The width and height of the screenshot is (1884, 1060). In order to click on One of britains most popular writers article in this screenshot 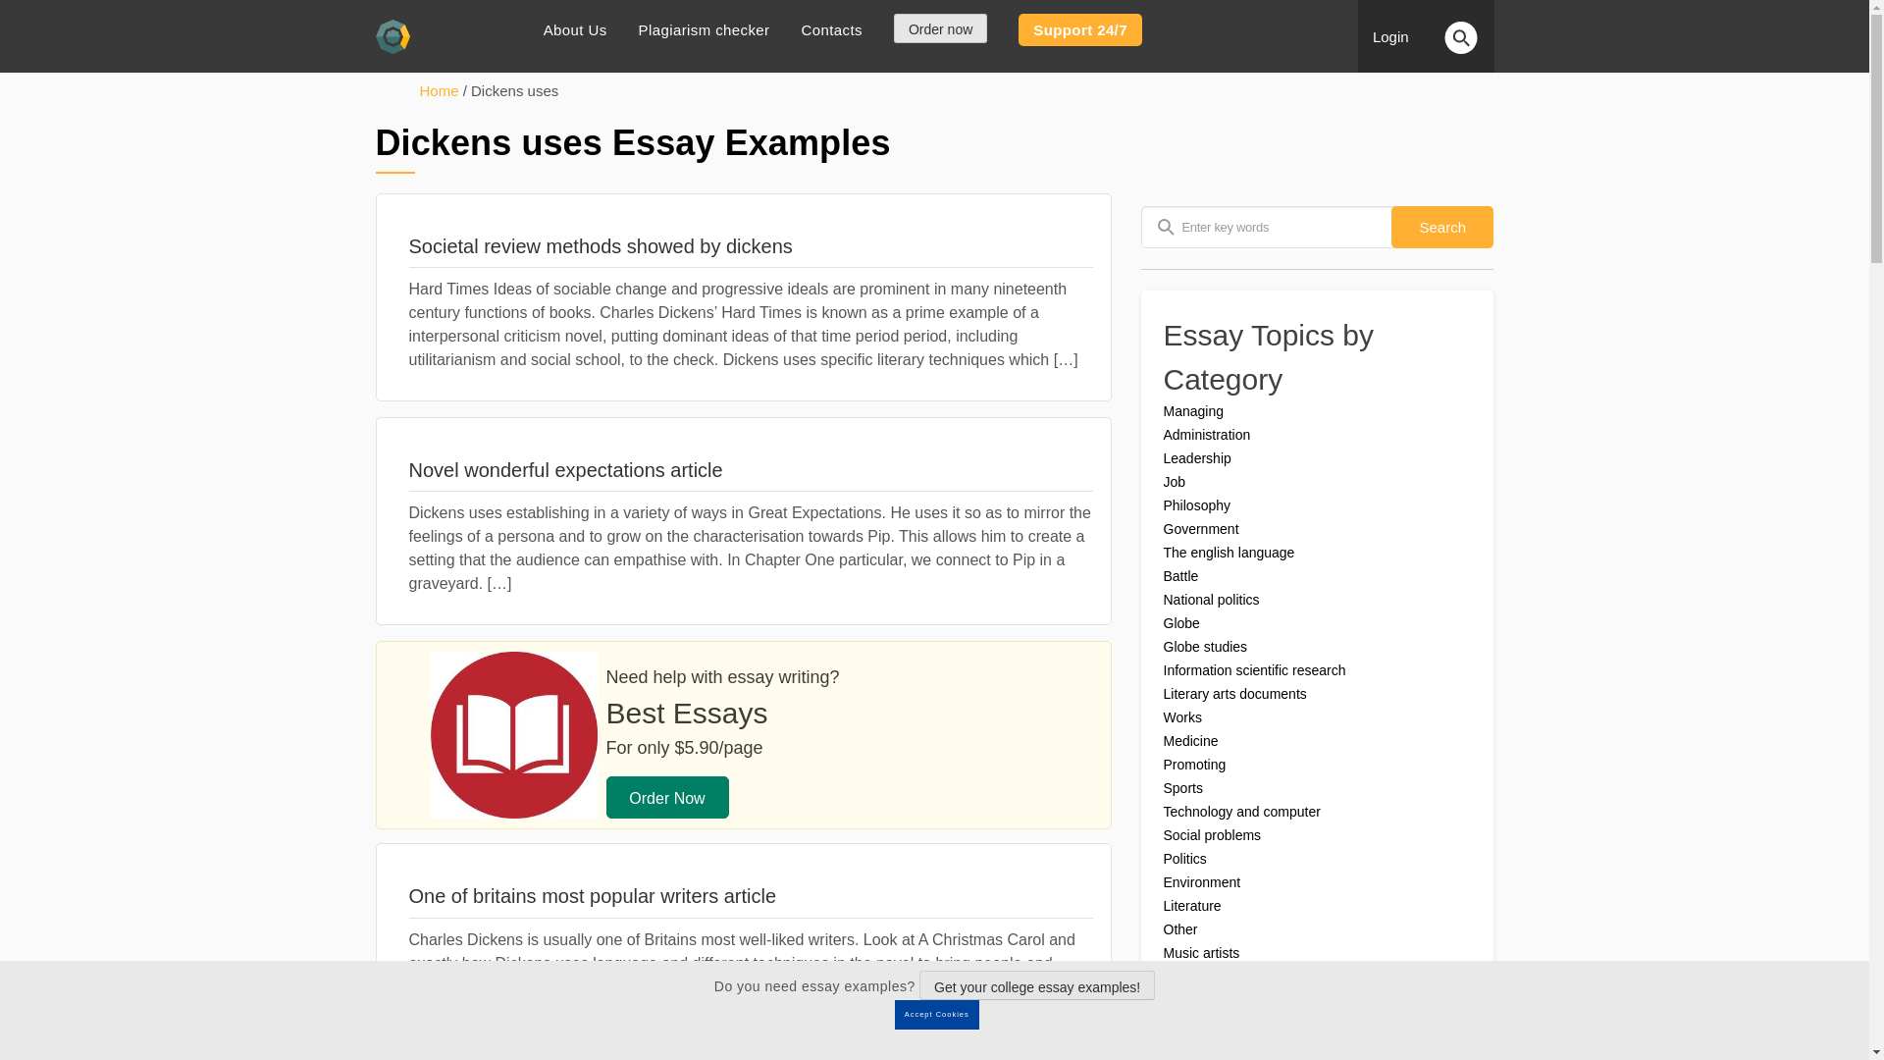, I will do `click(750, 895)`.